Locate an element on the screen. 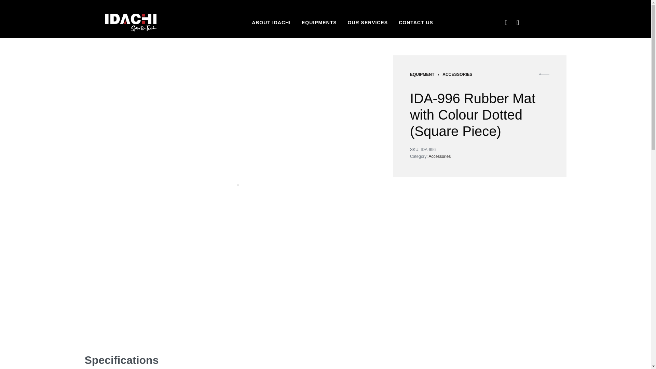 This screenshot has height=369, width=656. Accessories is located at coordinates (440, 156).